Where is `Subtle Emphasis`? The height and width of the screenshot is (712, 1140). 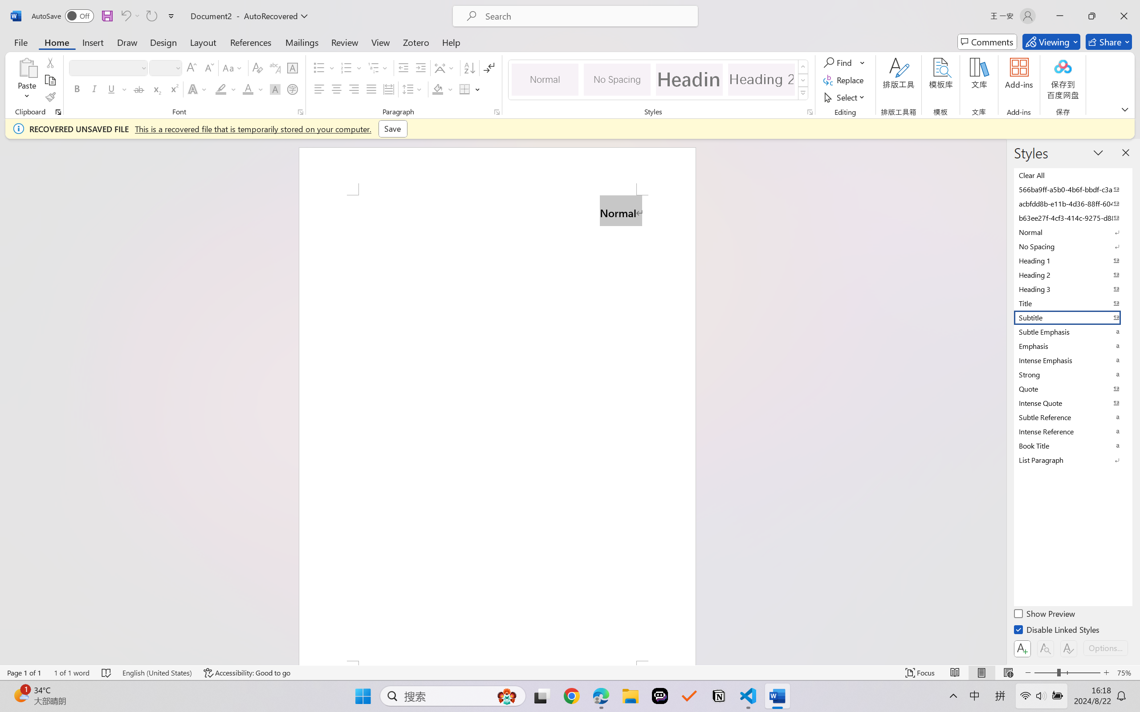
Subtle Emphasis is located at coordinates (1072, 332).